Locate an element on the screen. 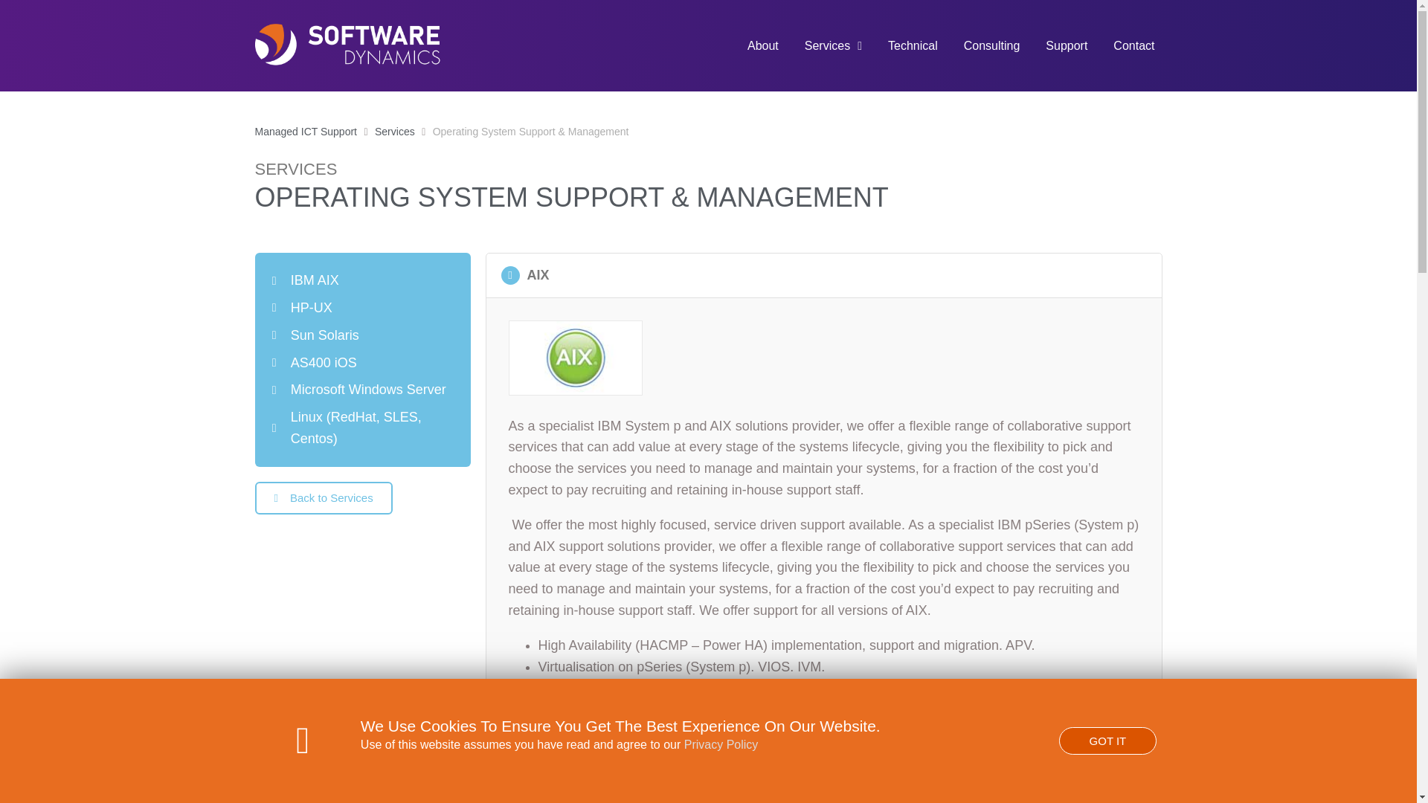 This screenshot has width=1428, height=803. Technical is located at coordinates (913, 46).